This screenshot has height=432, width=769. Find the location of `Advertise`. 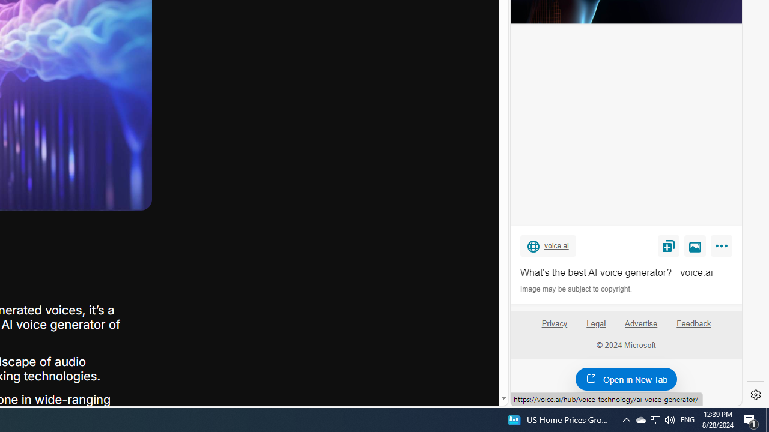

Advertise is located at coordinates (640, 324).